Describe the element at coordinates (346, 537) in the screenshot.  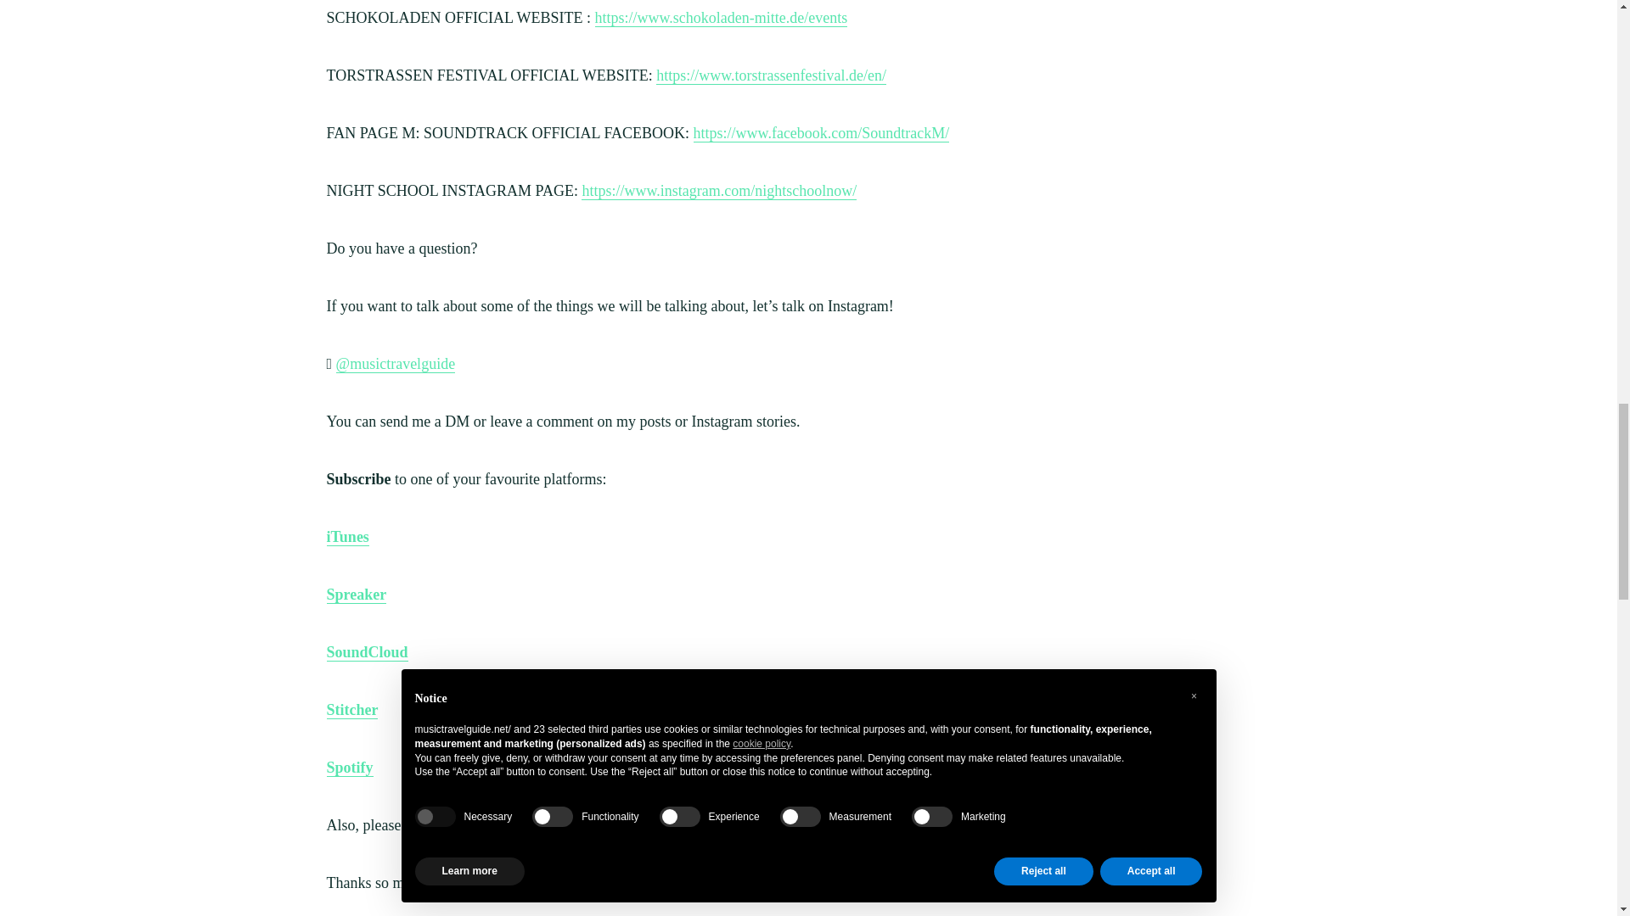
I see `iTunes` at that location.